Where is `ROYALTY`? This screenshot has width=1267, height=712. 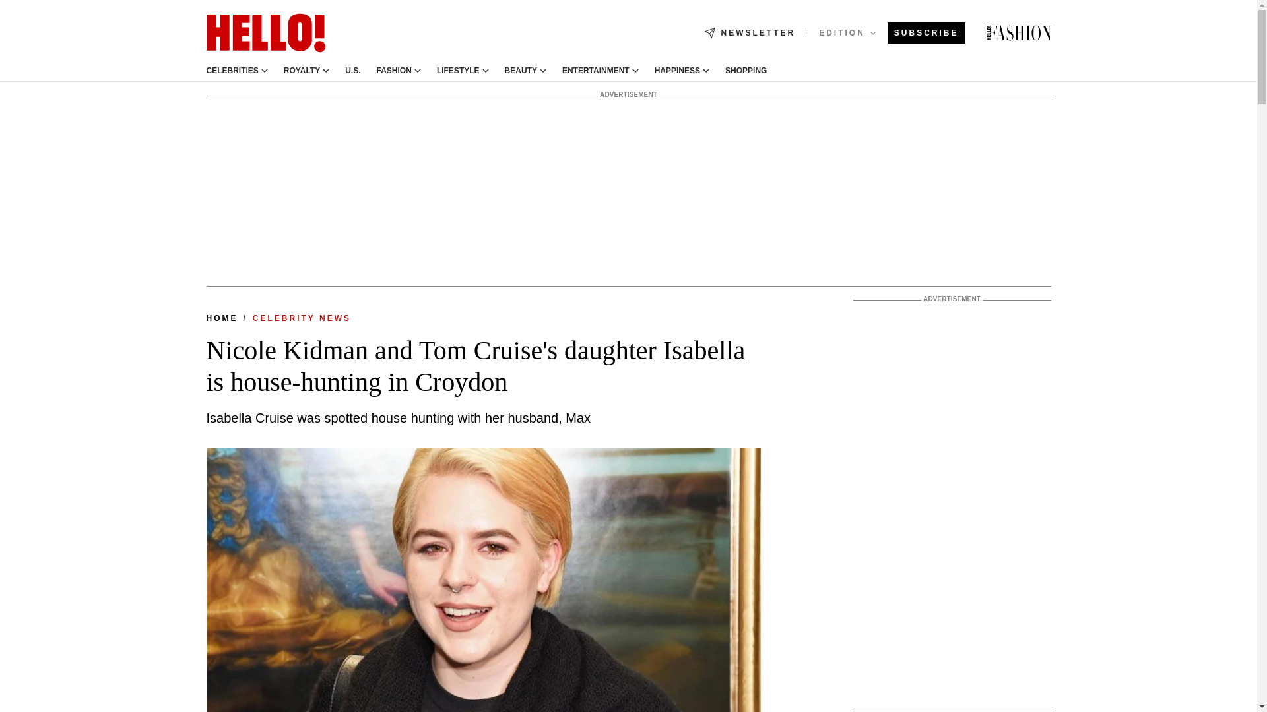 ROYALTY is located at coordinates (302, 71).